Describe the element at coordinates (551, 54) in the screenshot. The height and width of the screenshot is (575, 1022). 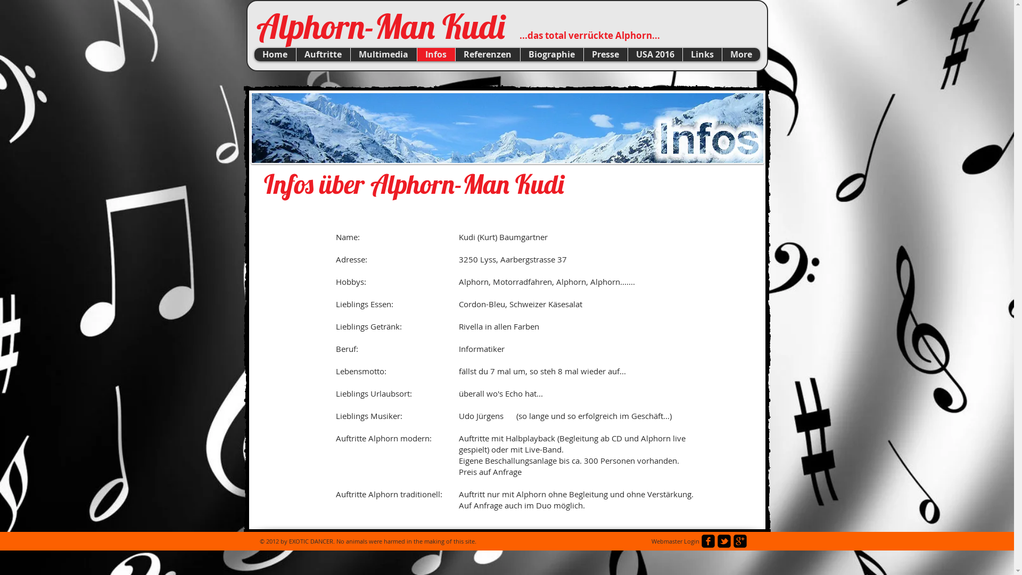
I see `Biographie` at that location.